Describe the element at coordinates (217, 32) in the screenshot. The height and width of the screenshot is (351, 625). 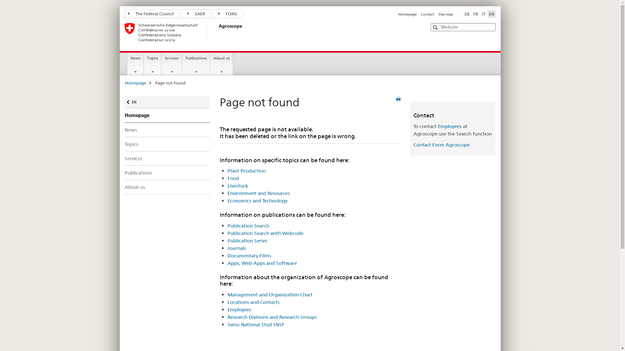
I see `Agroscope` at that location.